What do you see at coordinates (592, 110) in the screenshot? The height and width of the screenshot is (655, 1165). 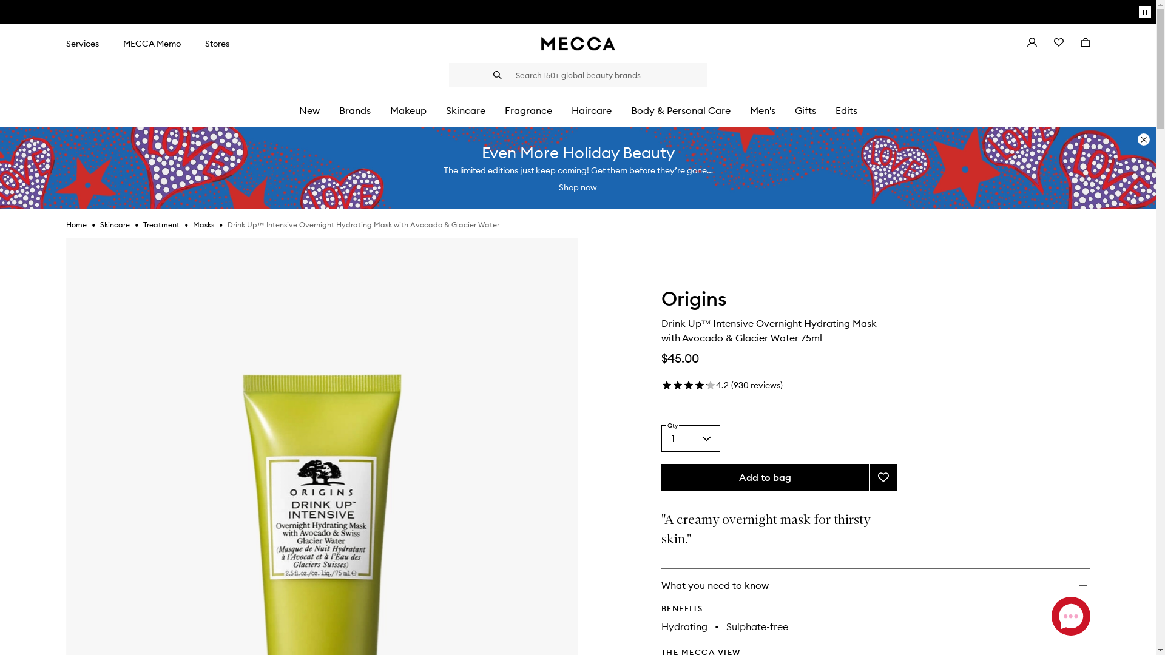 I see `Haircare` at bounding box center [592, 110].